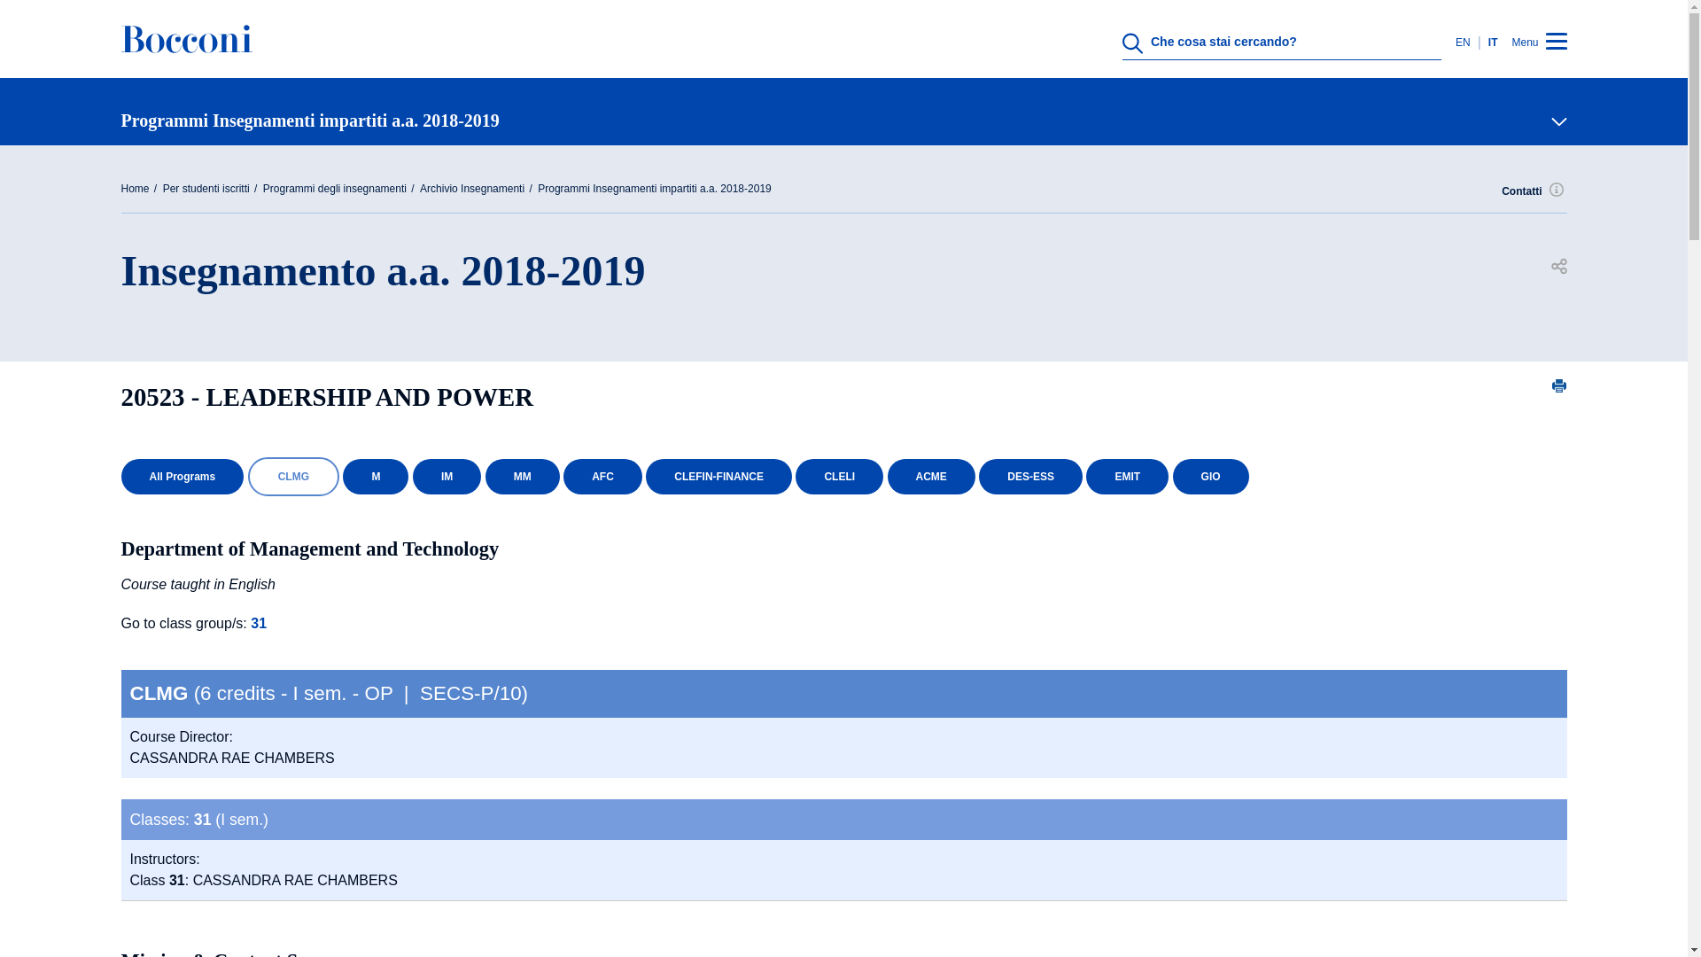 This screenshot has height=957, width=1701. I want to click on Home, so click(186, 51).